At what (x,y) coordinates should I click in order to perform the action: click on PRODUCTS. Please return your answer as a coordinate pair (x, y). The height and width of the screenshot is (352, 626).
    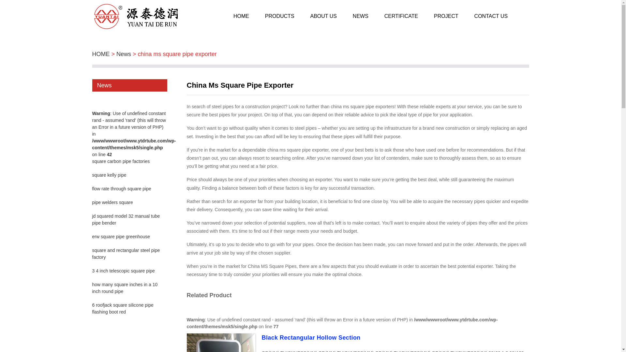
    Looking at the image, I should click on (279, 16).